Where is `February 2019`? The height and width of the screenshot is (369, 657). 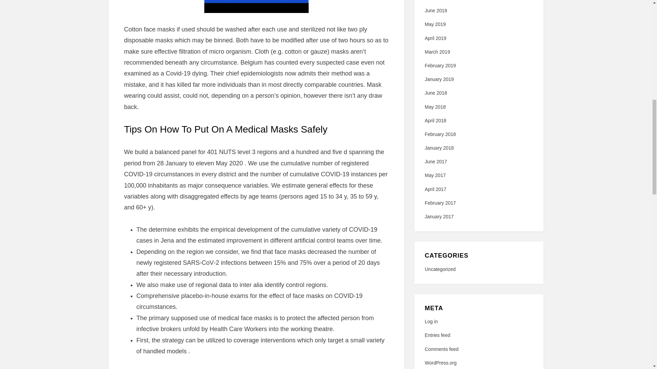 February 2019 is located at coordinates (440, 65).